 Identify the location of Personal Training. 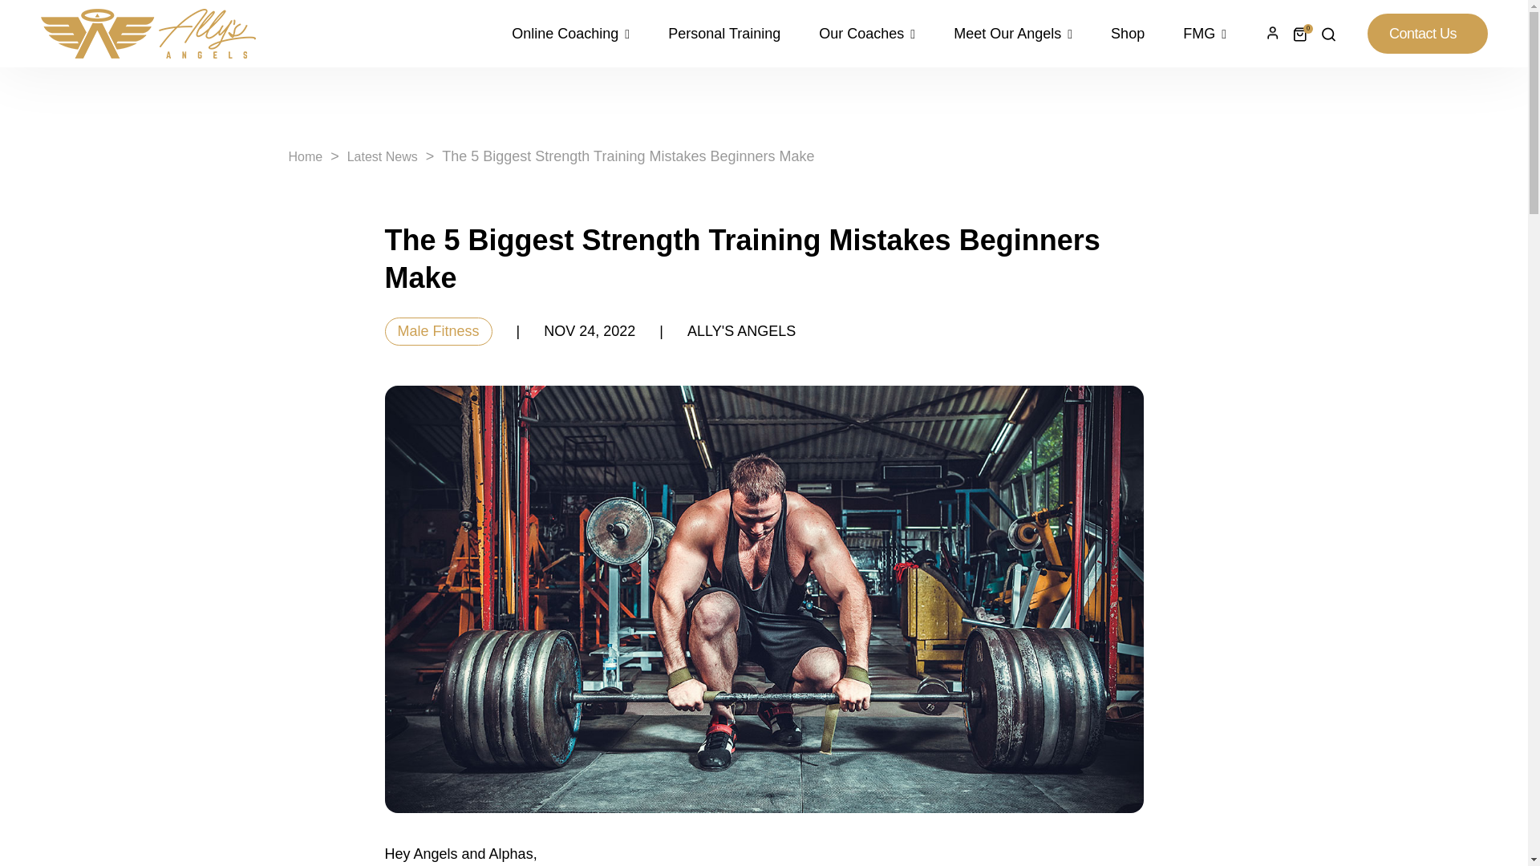
(723, 34).